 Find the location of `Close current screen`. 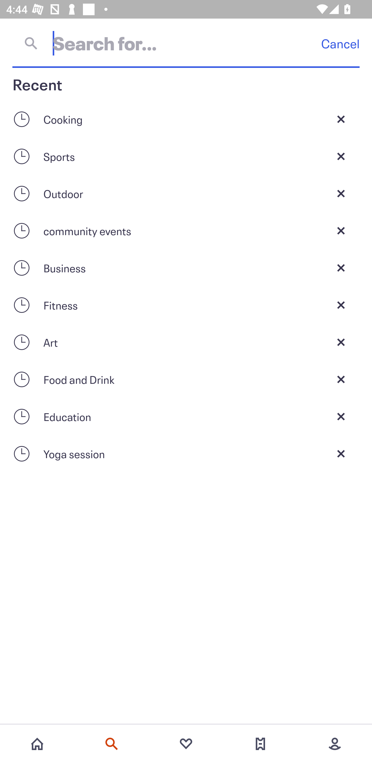

Close current screen is located at coordinates (341, 156).